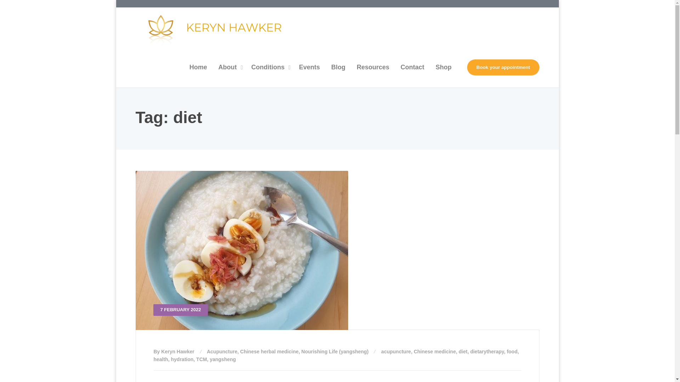 Image resolution: width=680 pixels, height=382 pixels. What do you see at coordinates (269, 352) in the screenshot?
I see `Chinese herbal medicine` at bounding box center [269, 352].